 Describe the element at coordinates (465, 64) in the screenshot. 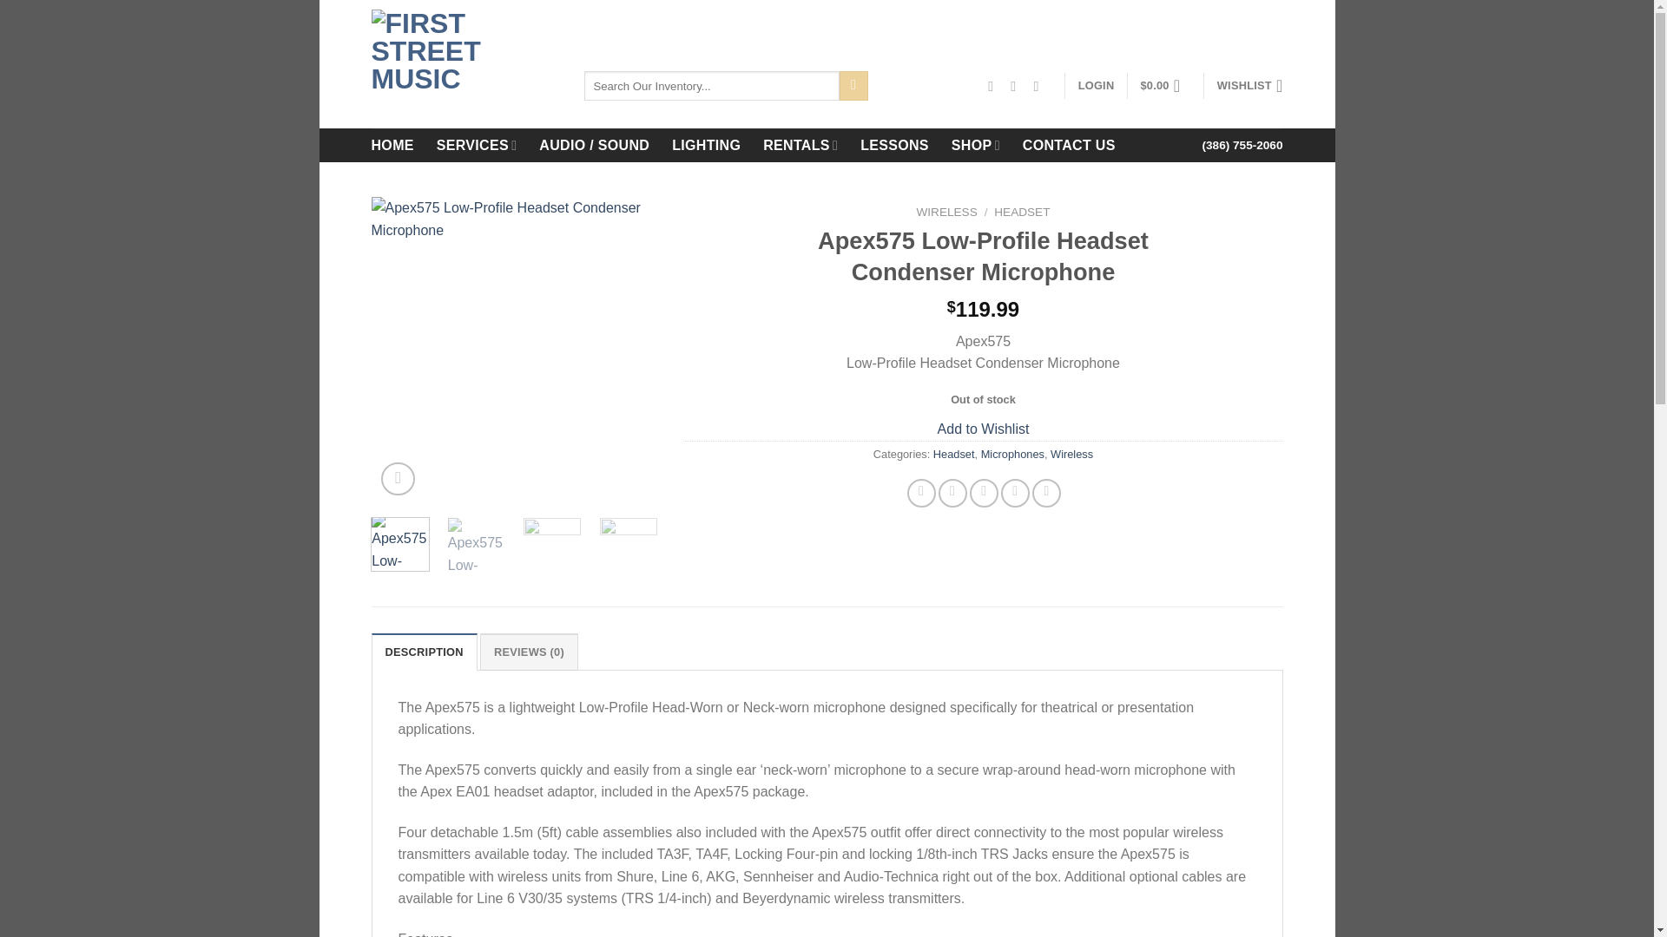

I see `First Street Music - Full Service Music Store` at that location.